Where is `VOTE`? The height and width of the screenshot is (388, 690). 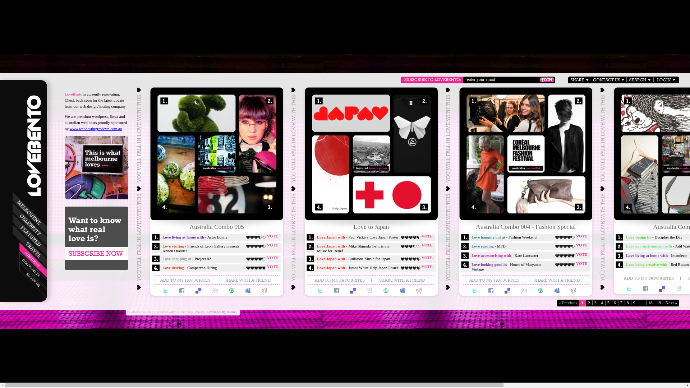
VOTE is located at coordinates (581, 263).